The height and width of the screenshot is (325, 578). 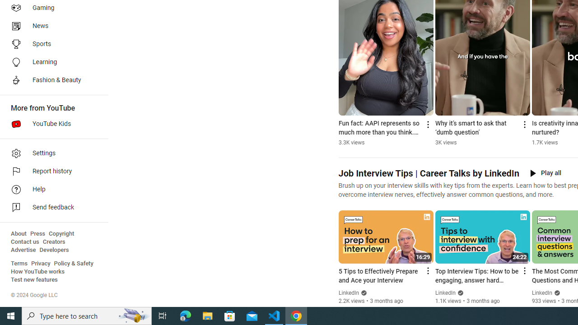 I want to click on Privacy, so click(x=41, y=264).